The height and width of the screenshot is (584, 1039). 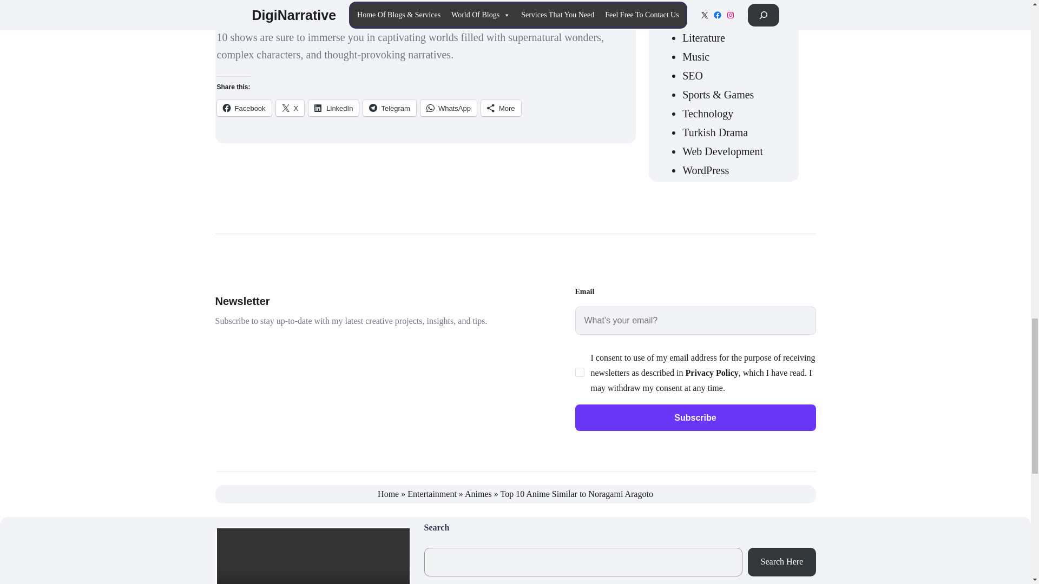 I want to click on Click to share on LinkedIn, so click(x=333, y=108).